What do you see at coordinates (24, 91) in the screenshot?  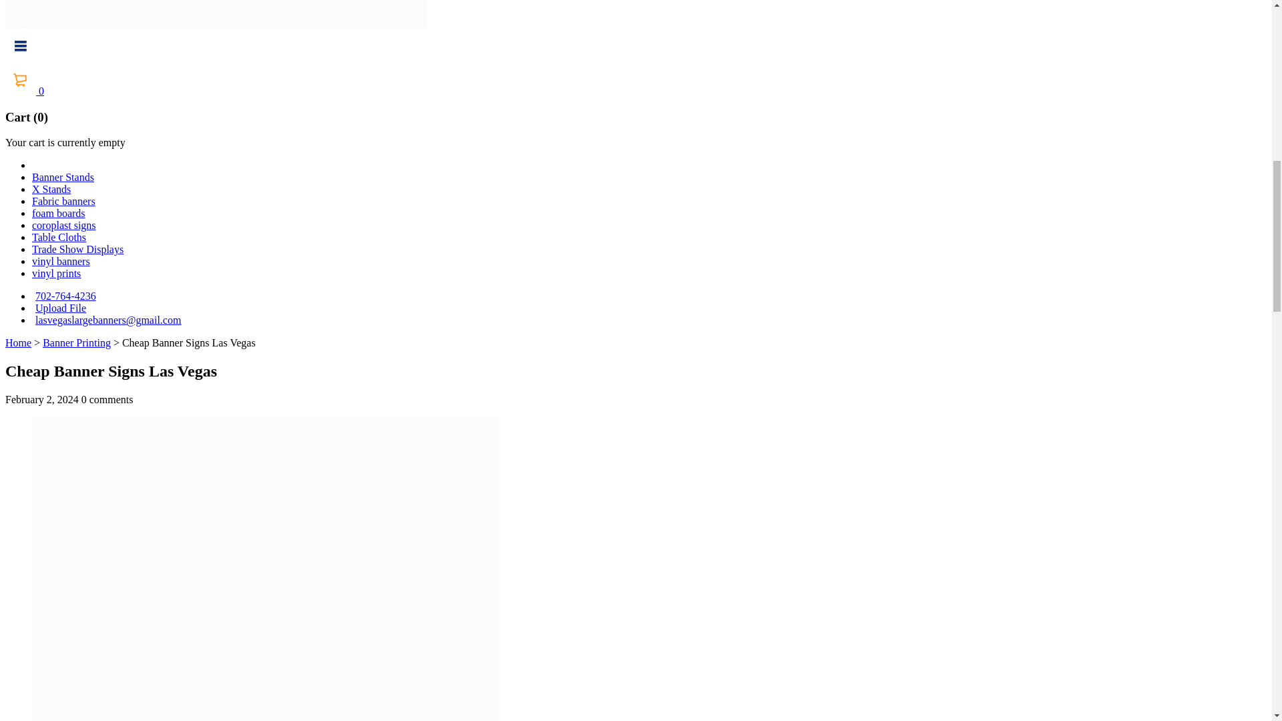 I see `0` at bounding box center [24, 91].